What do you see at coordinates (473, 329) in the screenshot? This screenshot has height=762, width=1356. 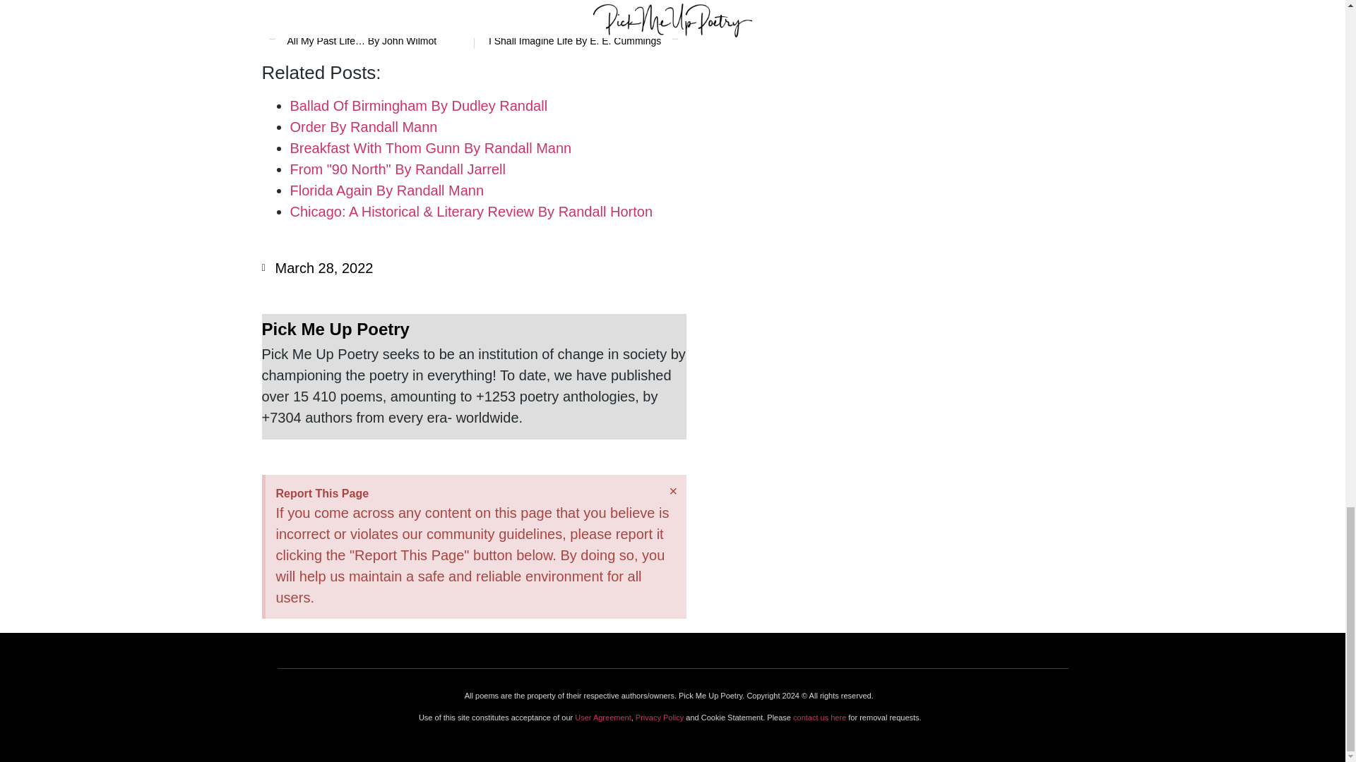 I see `Pick Me Up Poetry` at bounding box center [473, 329].